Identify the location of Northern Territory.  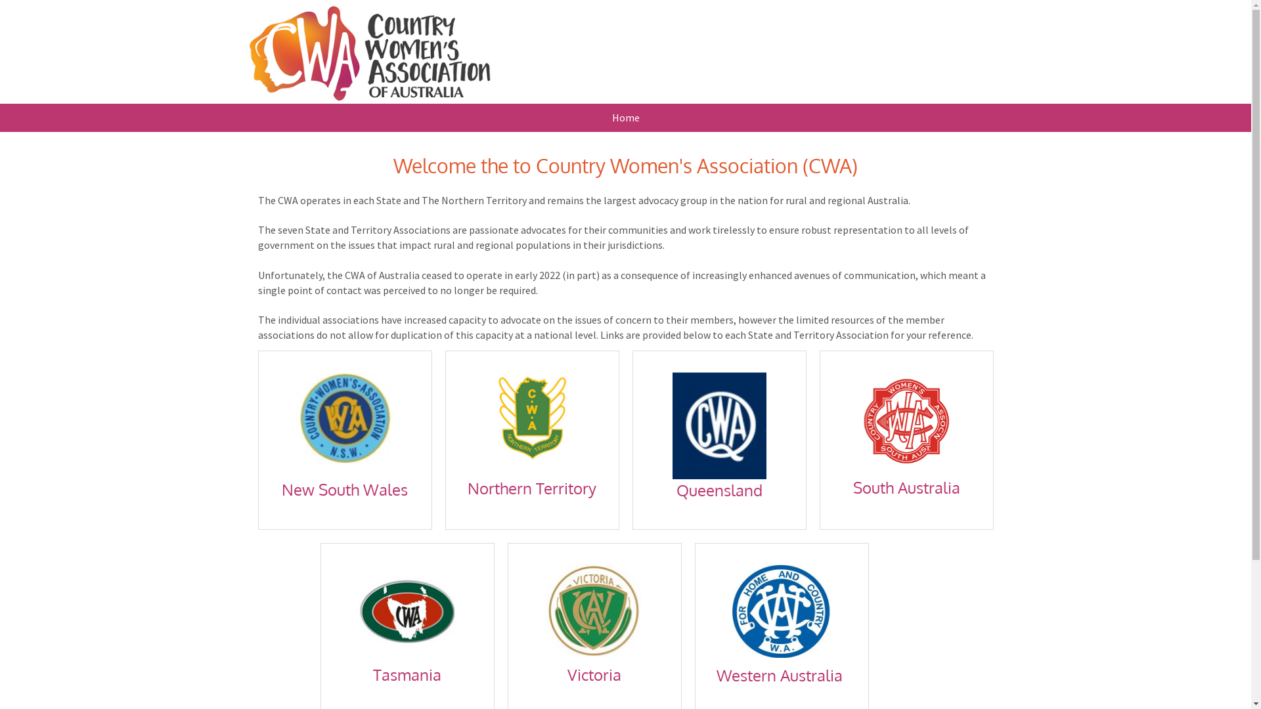
(532, 488).